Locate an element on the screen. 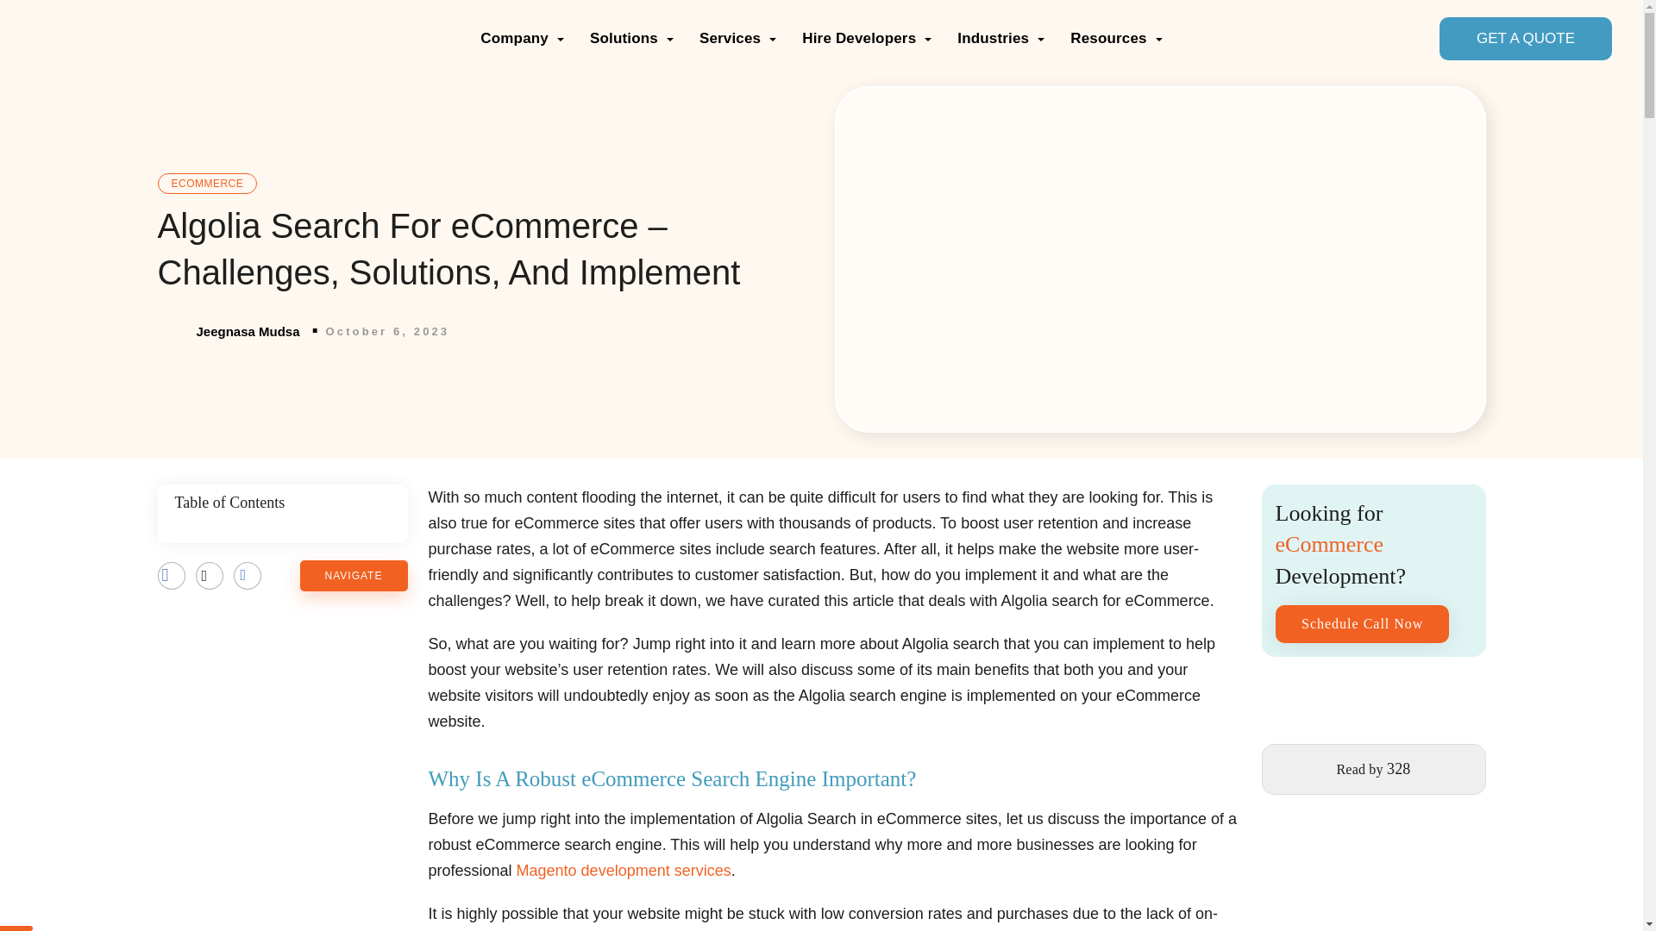 This screenshot has height=931, width=1656. Solutions is located at coordinates (631, 38).